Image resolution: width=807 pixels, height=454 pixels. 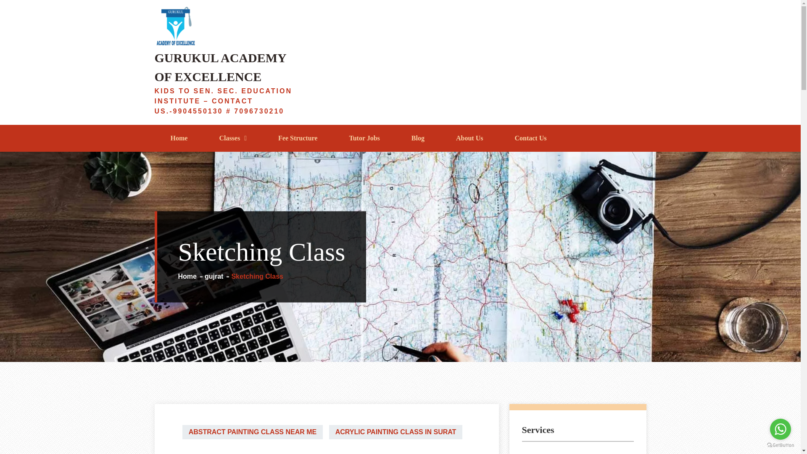 What do you see at coordinates (220, 67) in the screenshot?
I see `GURUKUL ACADEMY OF EXCELLENCE` at bounding box center [220, 67].